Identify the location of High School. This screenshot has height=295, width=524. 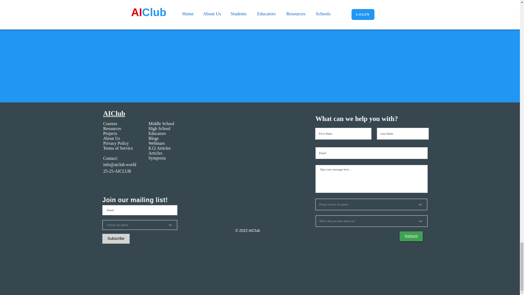
(159, 128).